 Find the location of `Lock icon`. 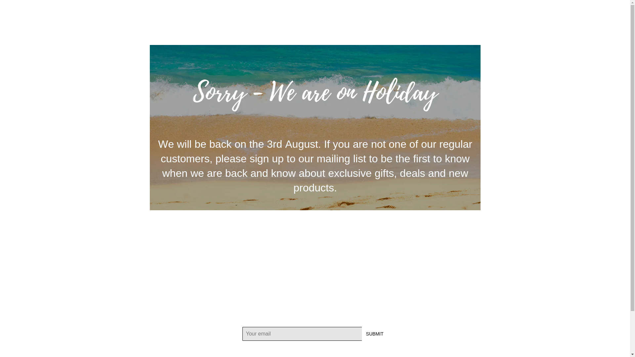

Lock icon is located at coordinates (571, 12).